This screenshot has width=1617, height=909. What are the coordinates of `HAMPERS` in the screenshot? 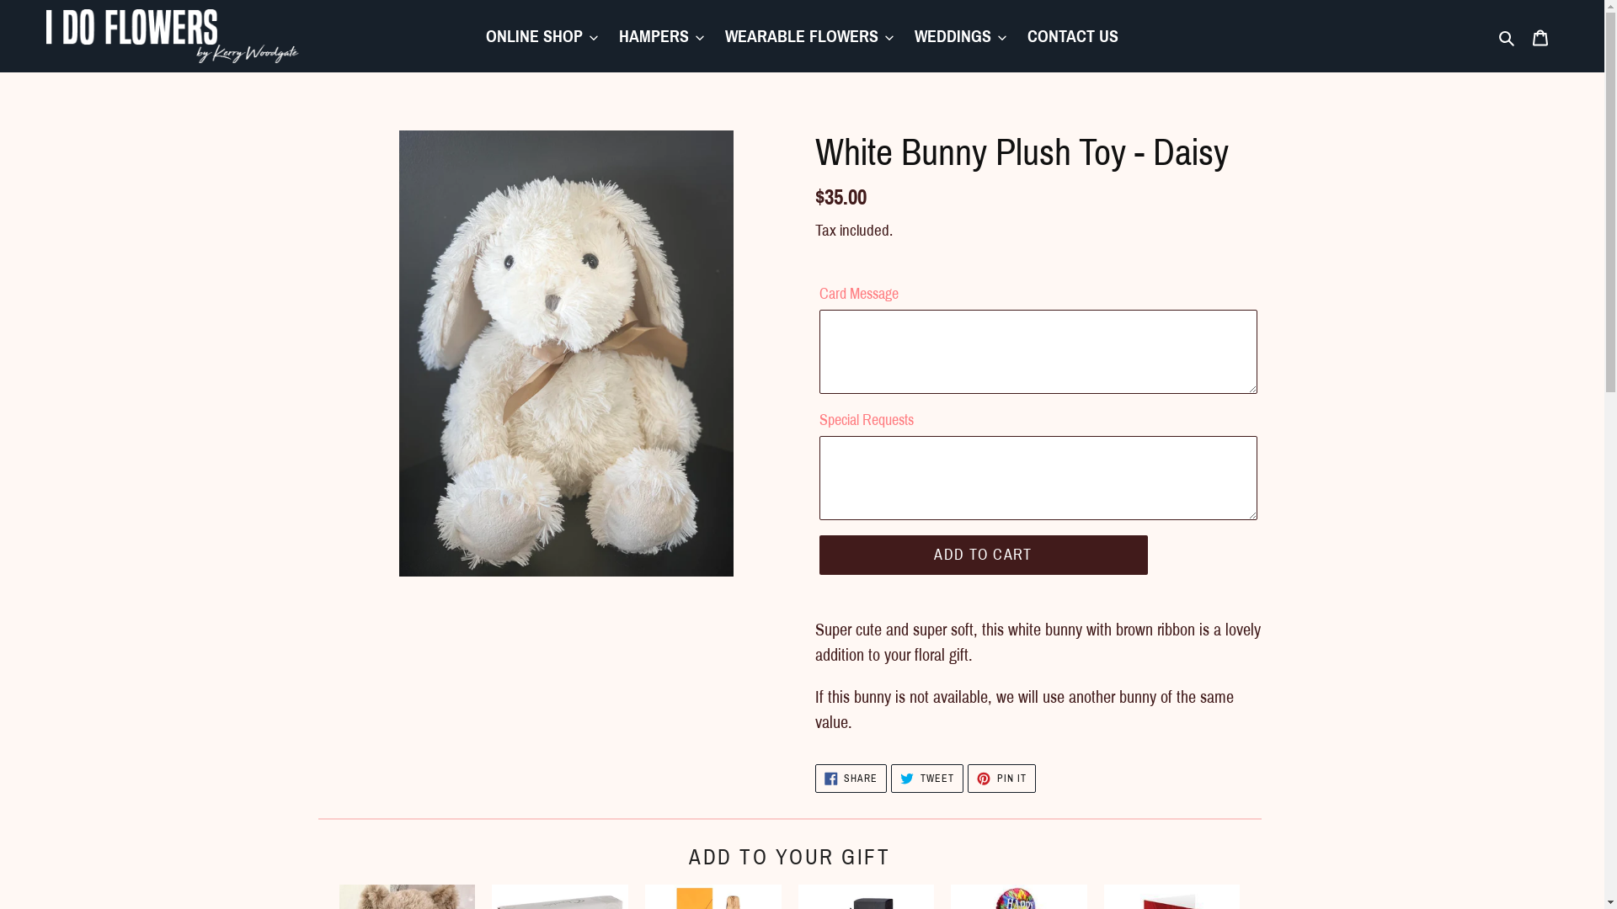 It's located at (662, 36).